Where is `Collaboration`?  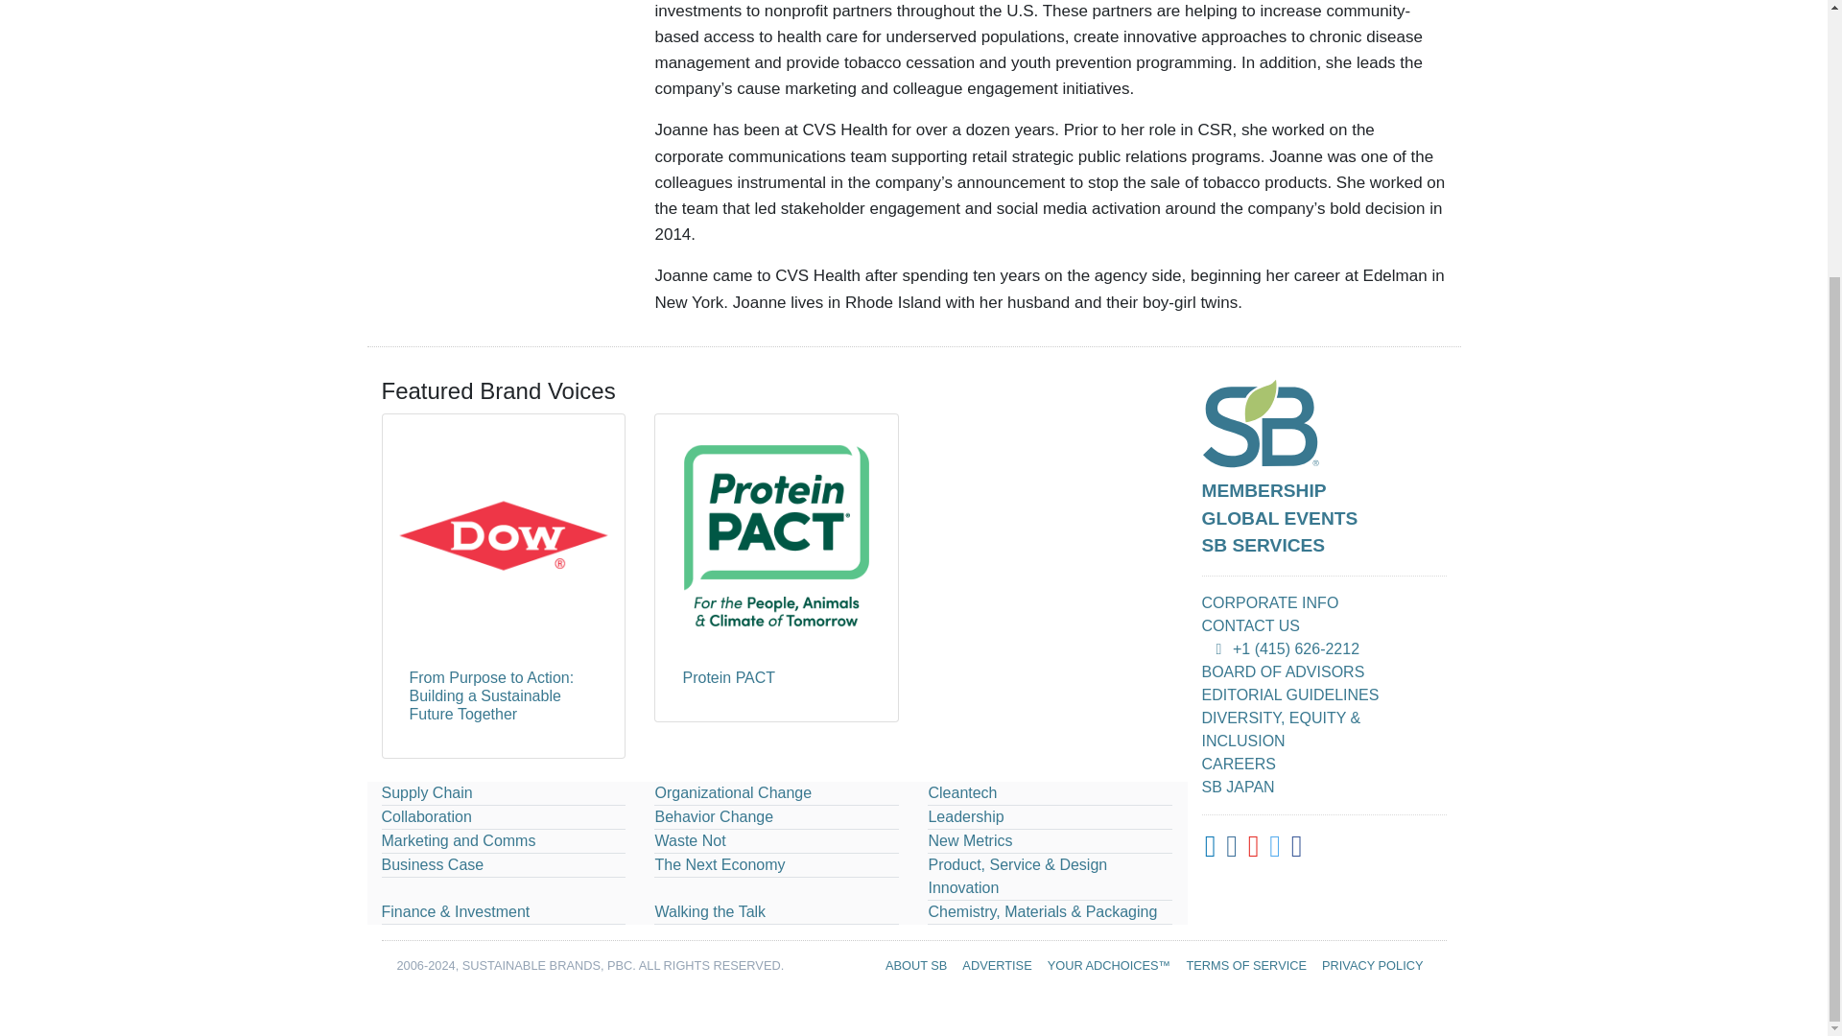
Collaboration is located at coordinates (426, 816).